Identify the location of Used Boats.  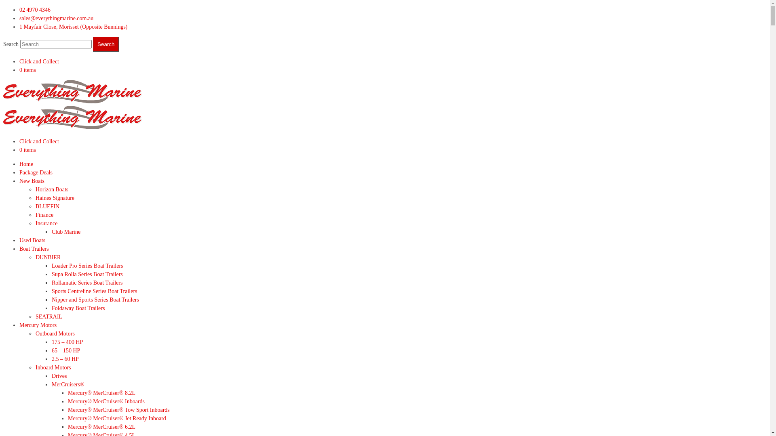
(32, 241).